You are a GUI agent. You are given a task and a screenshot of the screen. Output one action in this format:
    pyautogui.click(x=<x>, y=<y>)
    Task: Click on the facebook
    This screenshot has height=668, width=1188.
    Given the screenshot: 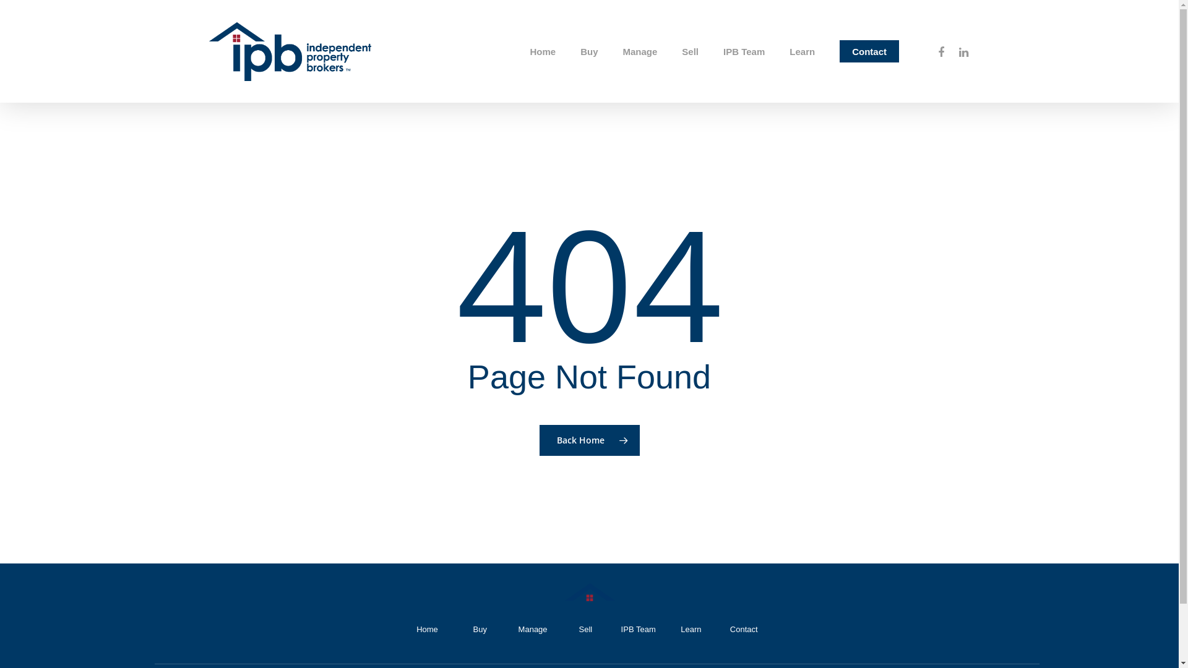 What is the action you would take?
    pyautogui.click(x=941, y=51)
    